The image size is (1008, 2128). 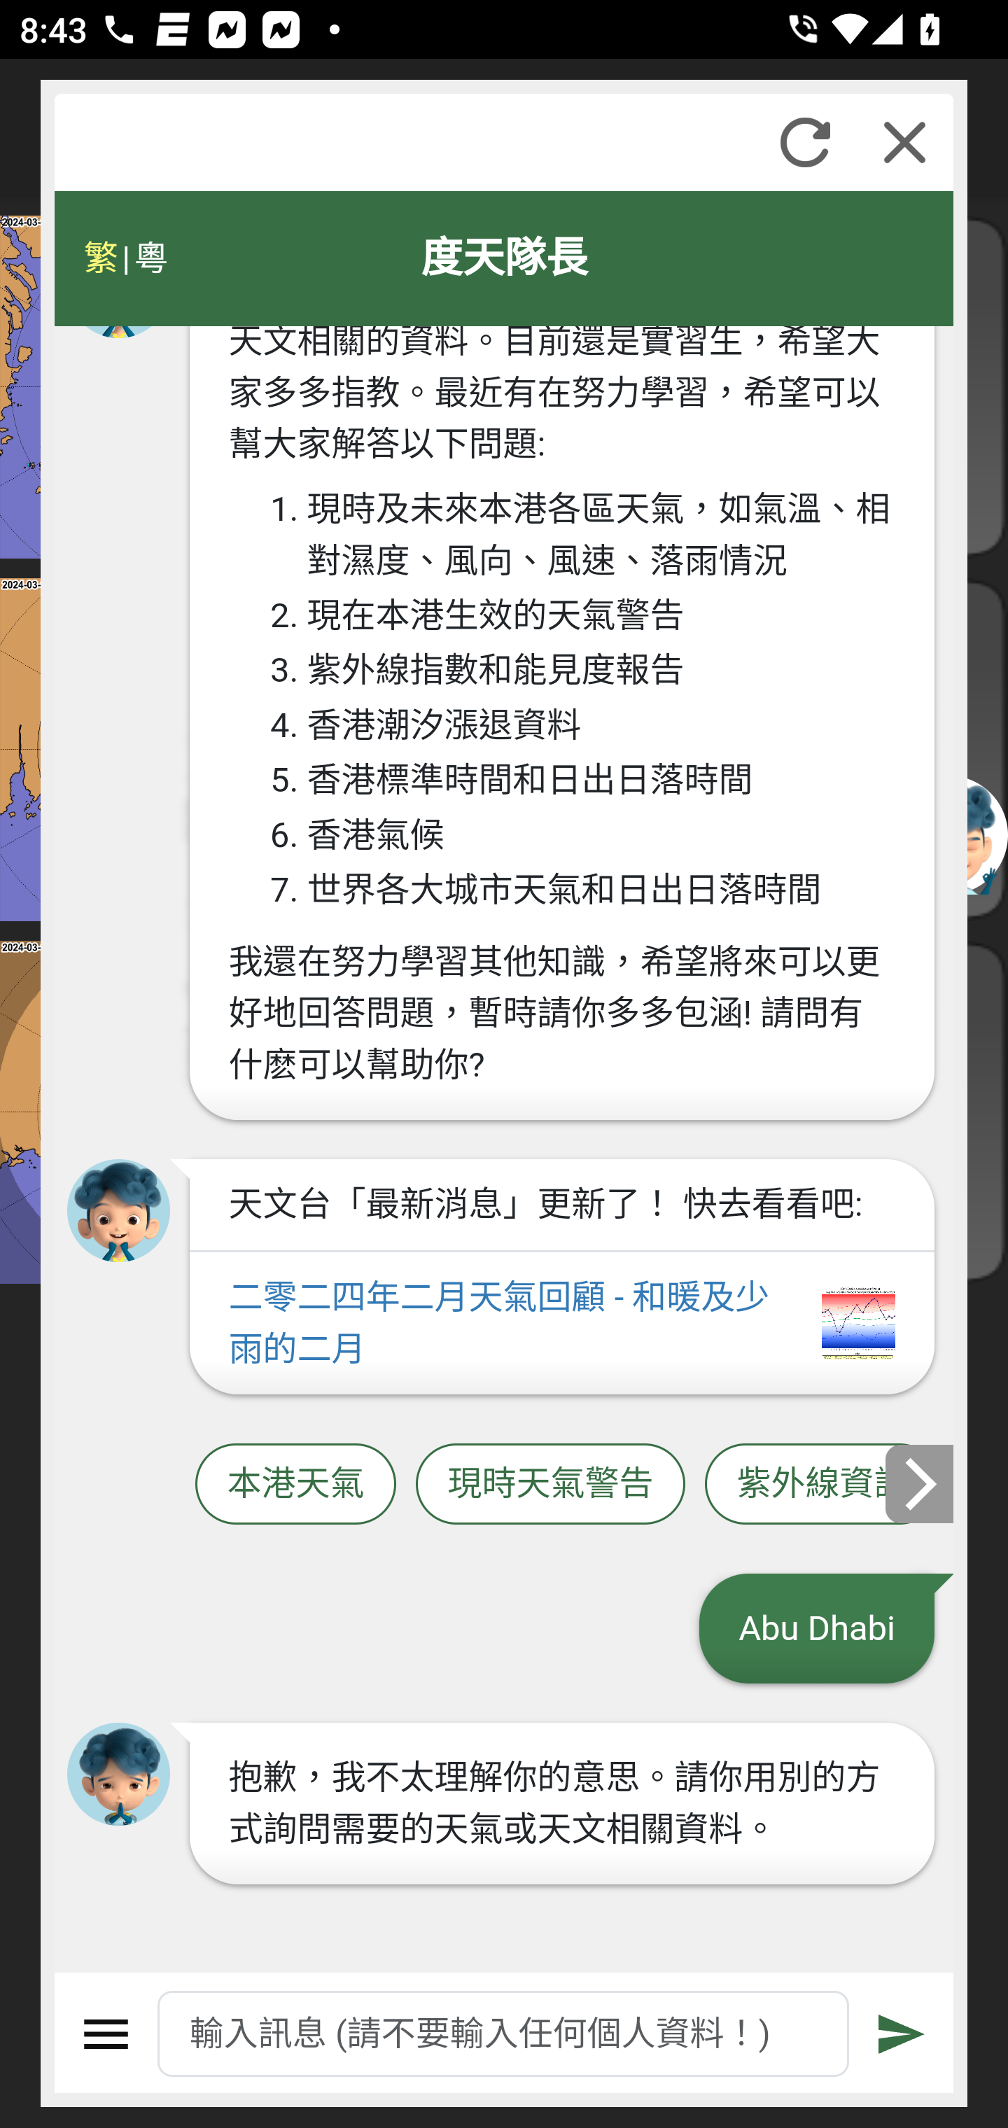 I want to click on 繁, so click(x=101, y=258).